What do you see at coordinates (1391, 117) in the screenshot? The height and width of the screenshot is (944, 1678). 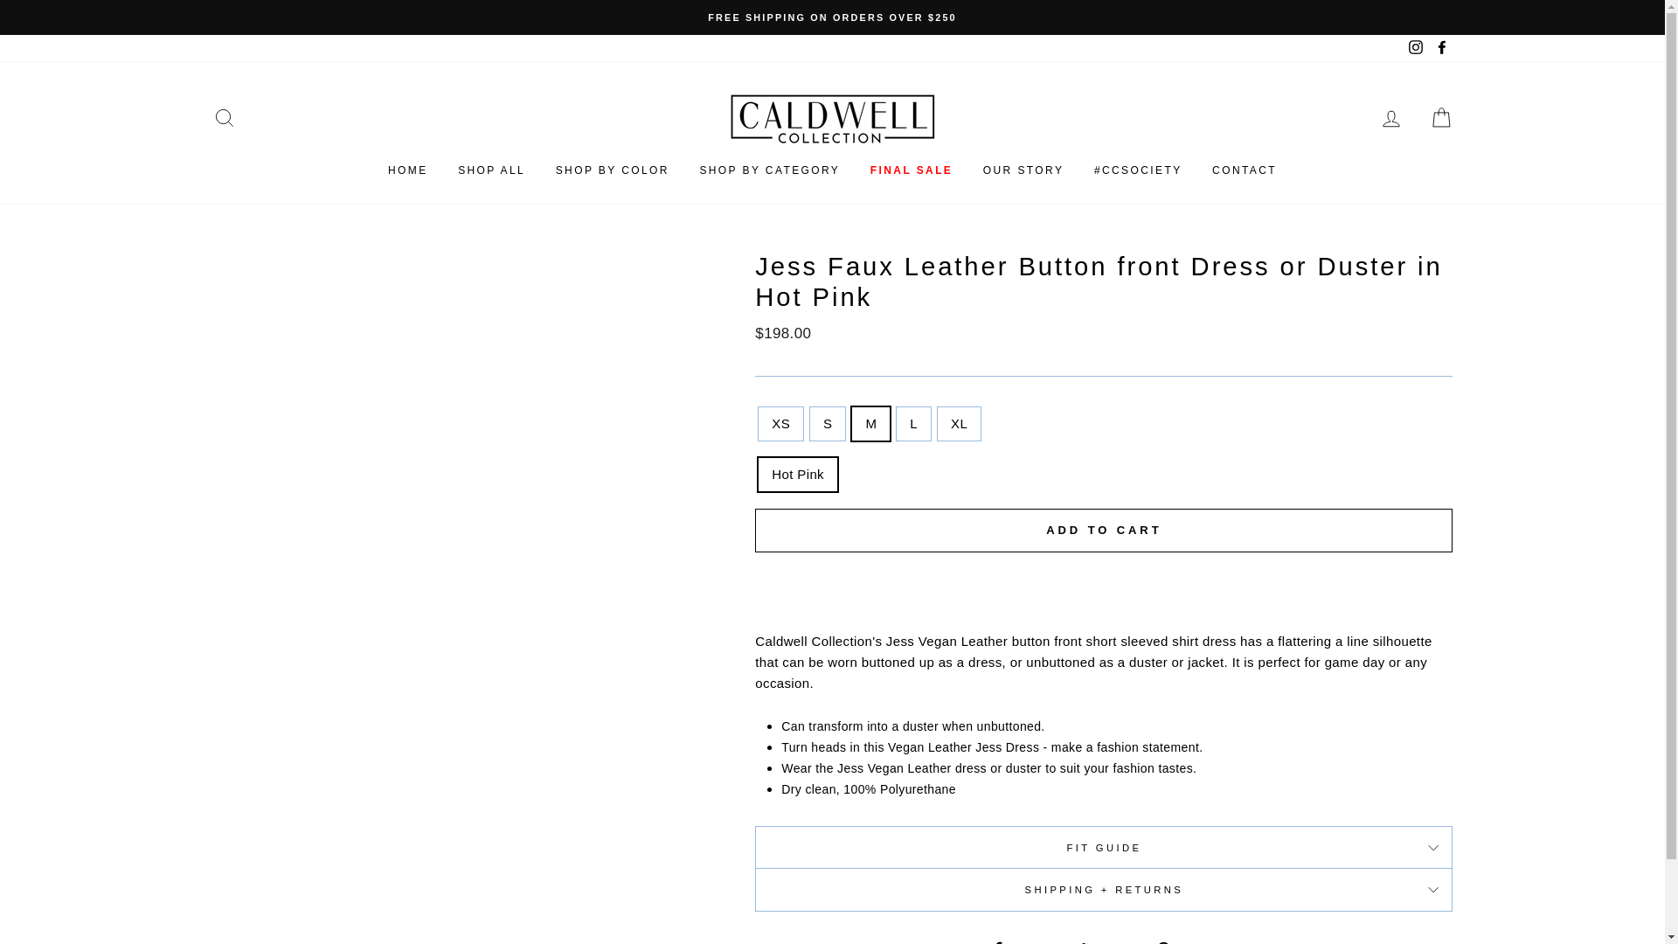 I see `LOG IN` at bounding box center [1391, 117].